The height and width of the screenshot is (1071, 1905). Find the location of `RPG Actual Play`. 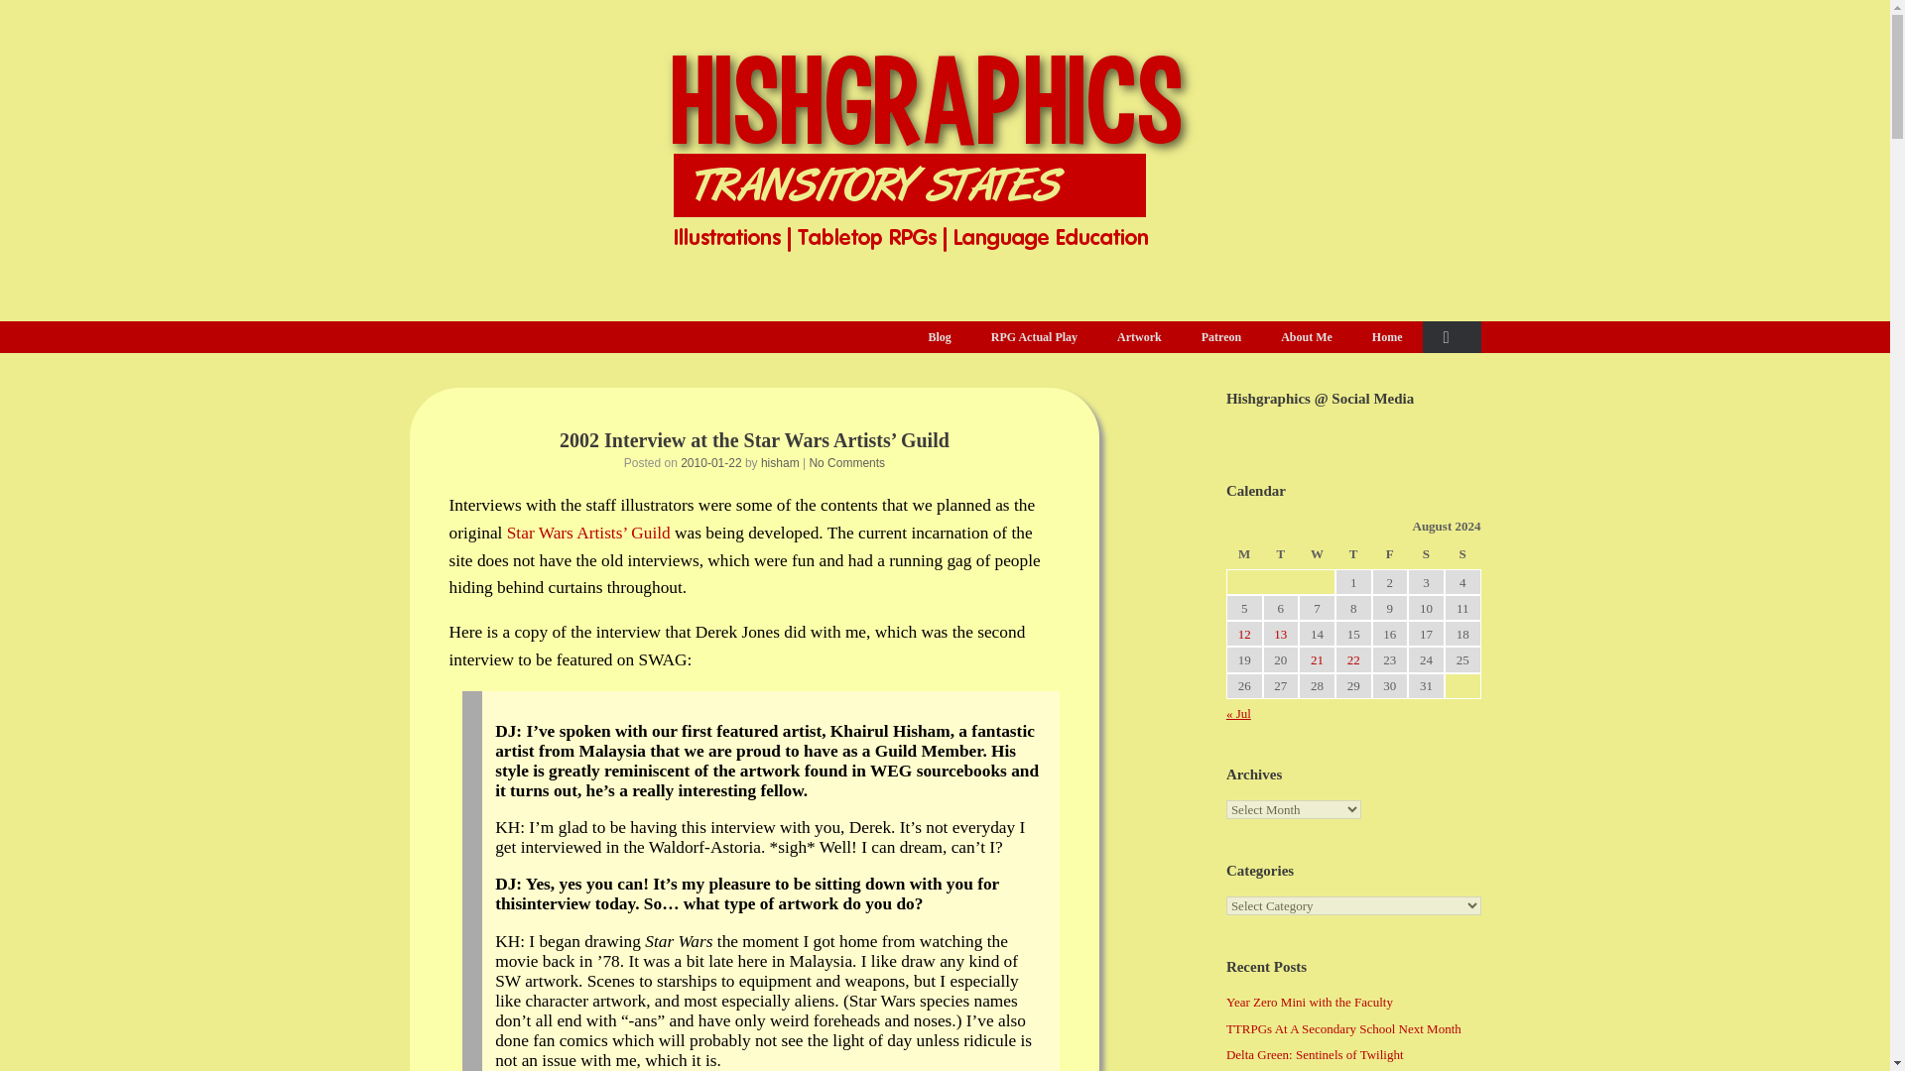

RPG Actual Play is located at coordinates (1034, 337).